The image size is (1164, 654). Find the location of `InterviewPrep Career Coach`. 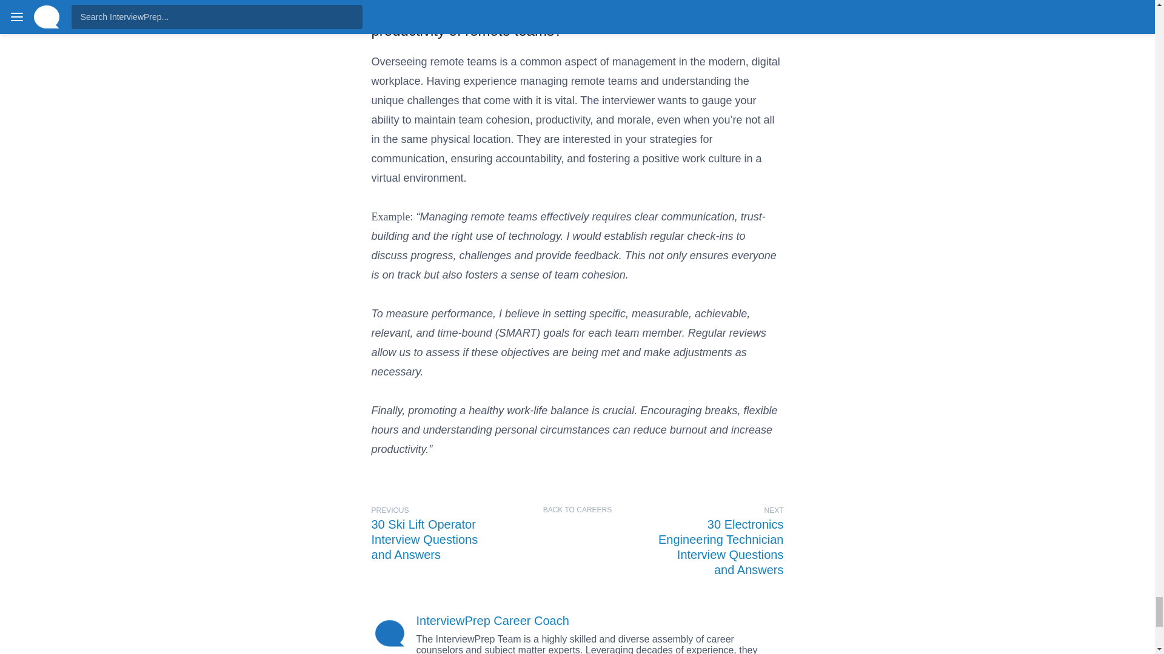

InterviewPrep Career Coach is located at coordinates (492, 620).